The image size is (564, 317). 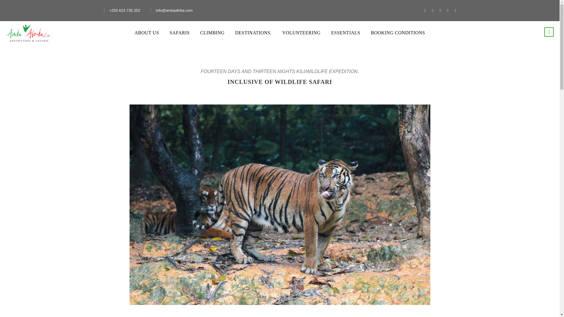 What do you see at coordinates (28, 33) in the screenshot?
I see `AMKA-AFRIKA-PNG` at bounding box center [28, 33].